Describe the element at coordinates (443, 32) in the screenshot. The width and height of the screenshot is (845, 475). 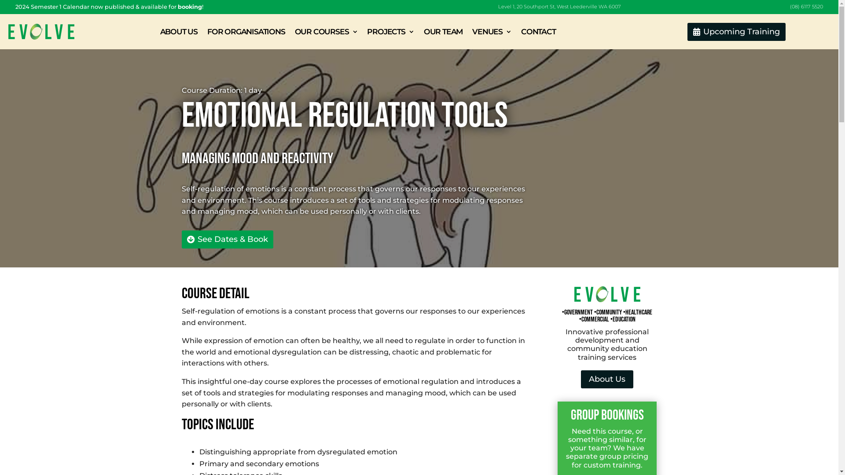
I see `OUR TEAM` at that location.